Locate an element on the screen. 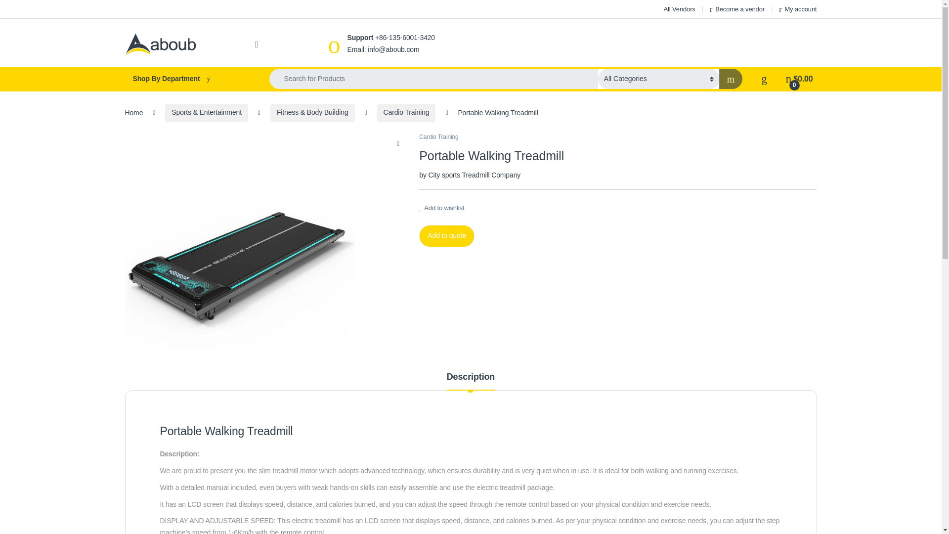  Cardio Training is located at coordinates (406, 113).